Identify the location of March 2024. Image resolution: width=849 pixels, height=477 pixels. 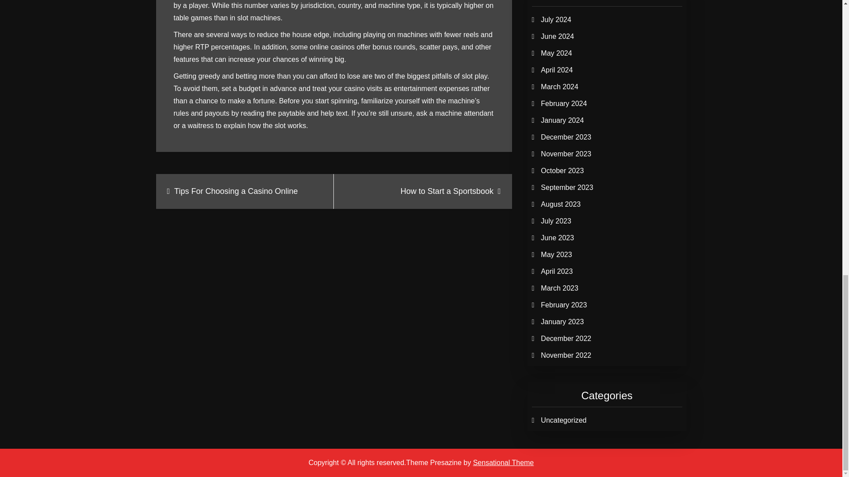
(559, 87).